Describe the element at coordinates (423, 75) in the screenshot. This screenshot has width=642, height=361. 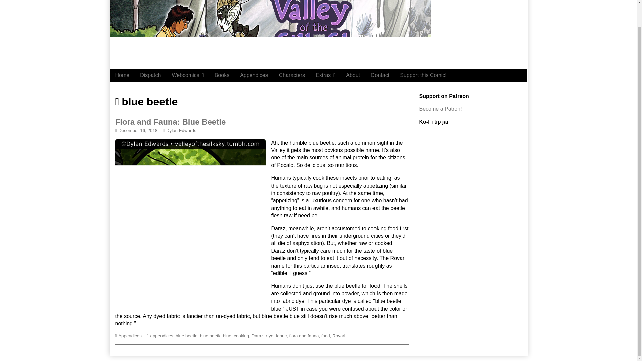
I see `Support this Comic!` at that location.